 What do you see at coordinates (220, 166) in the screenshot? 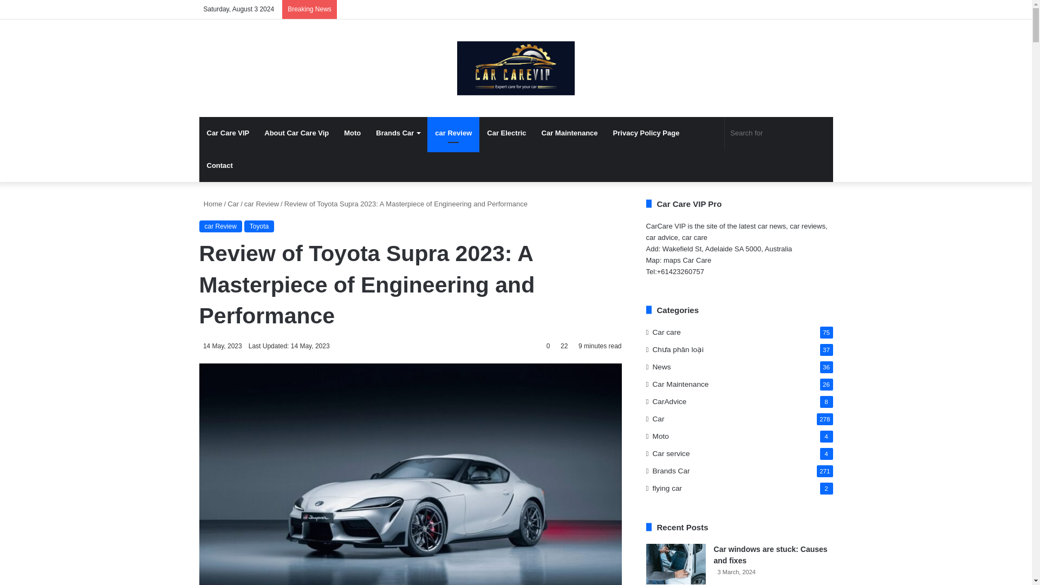
I see `Contact` at bounding box center [220, 166].